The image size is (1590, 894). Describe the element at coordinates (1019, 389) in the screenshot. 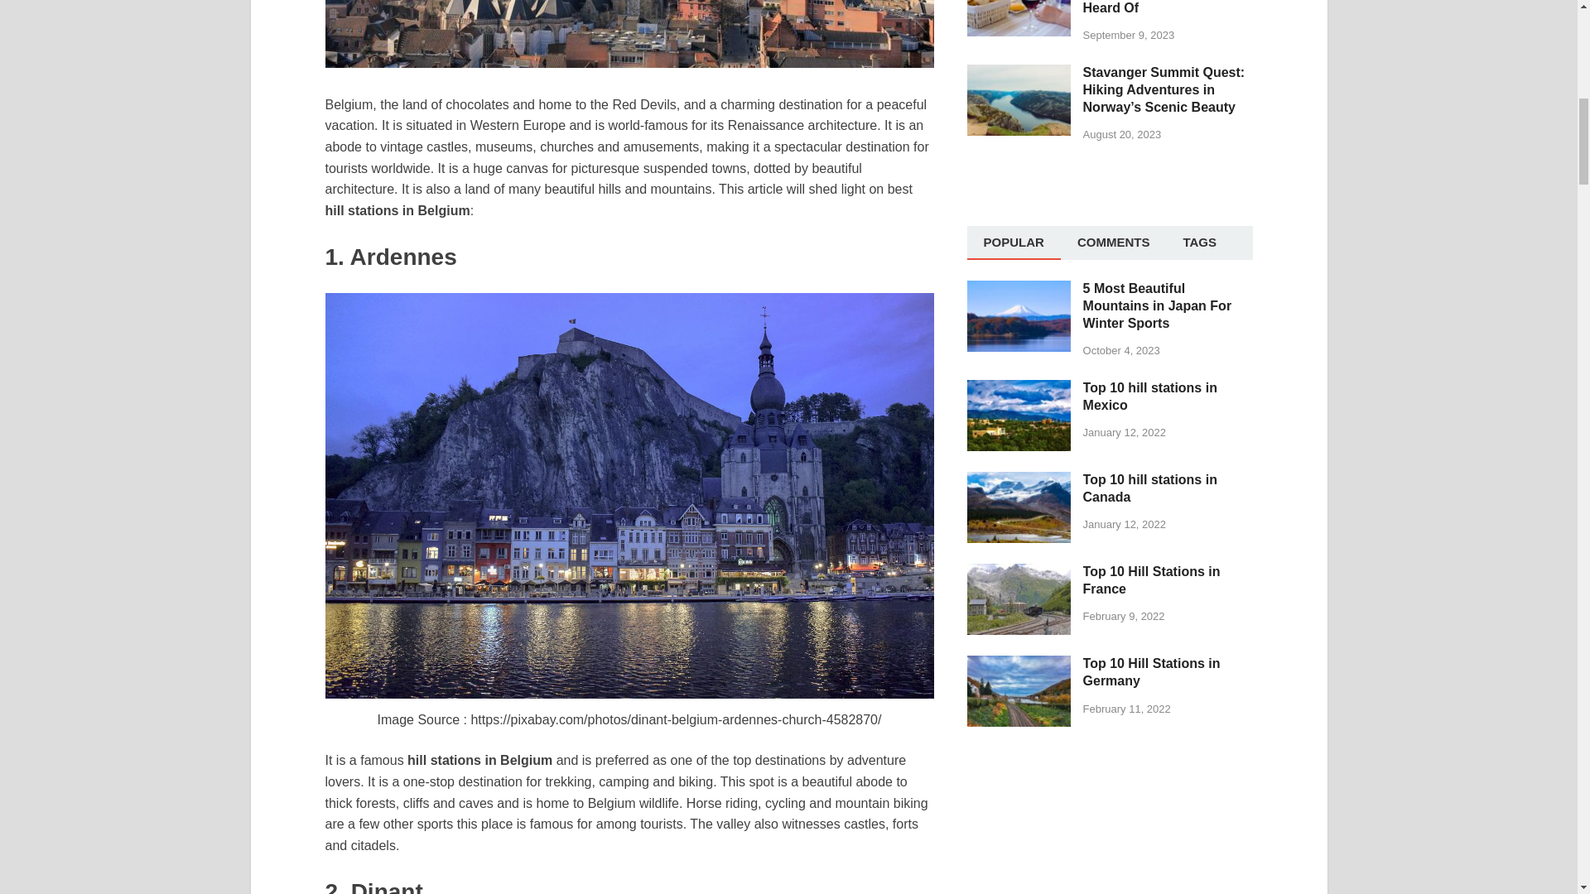

I see `Top 10 hill stations in Mexico` at that location.